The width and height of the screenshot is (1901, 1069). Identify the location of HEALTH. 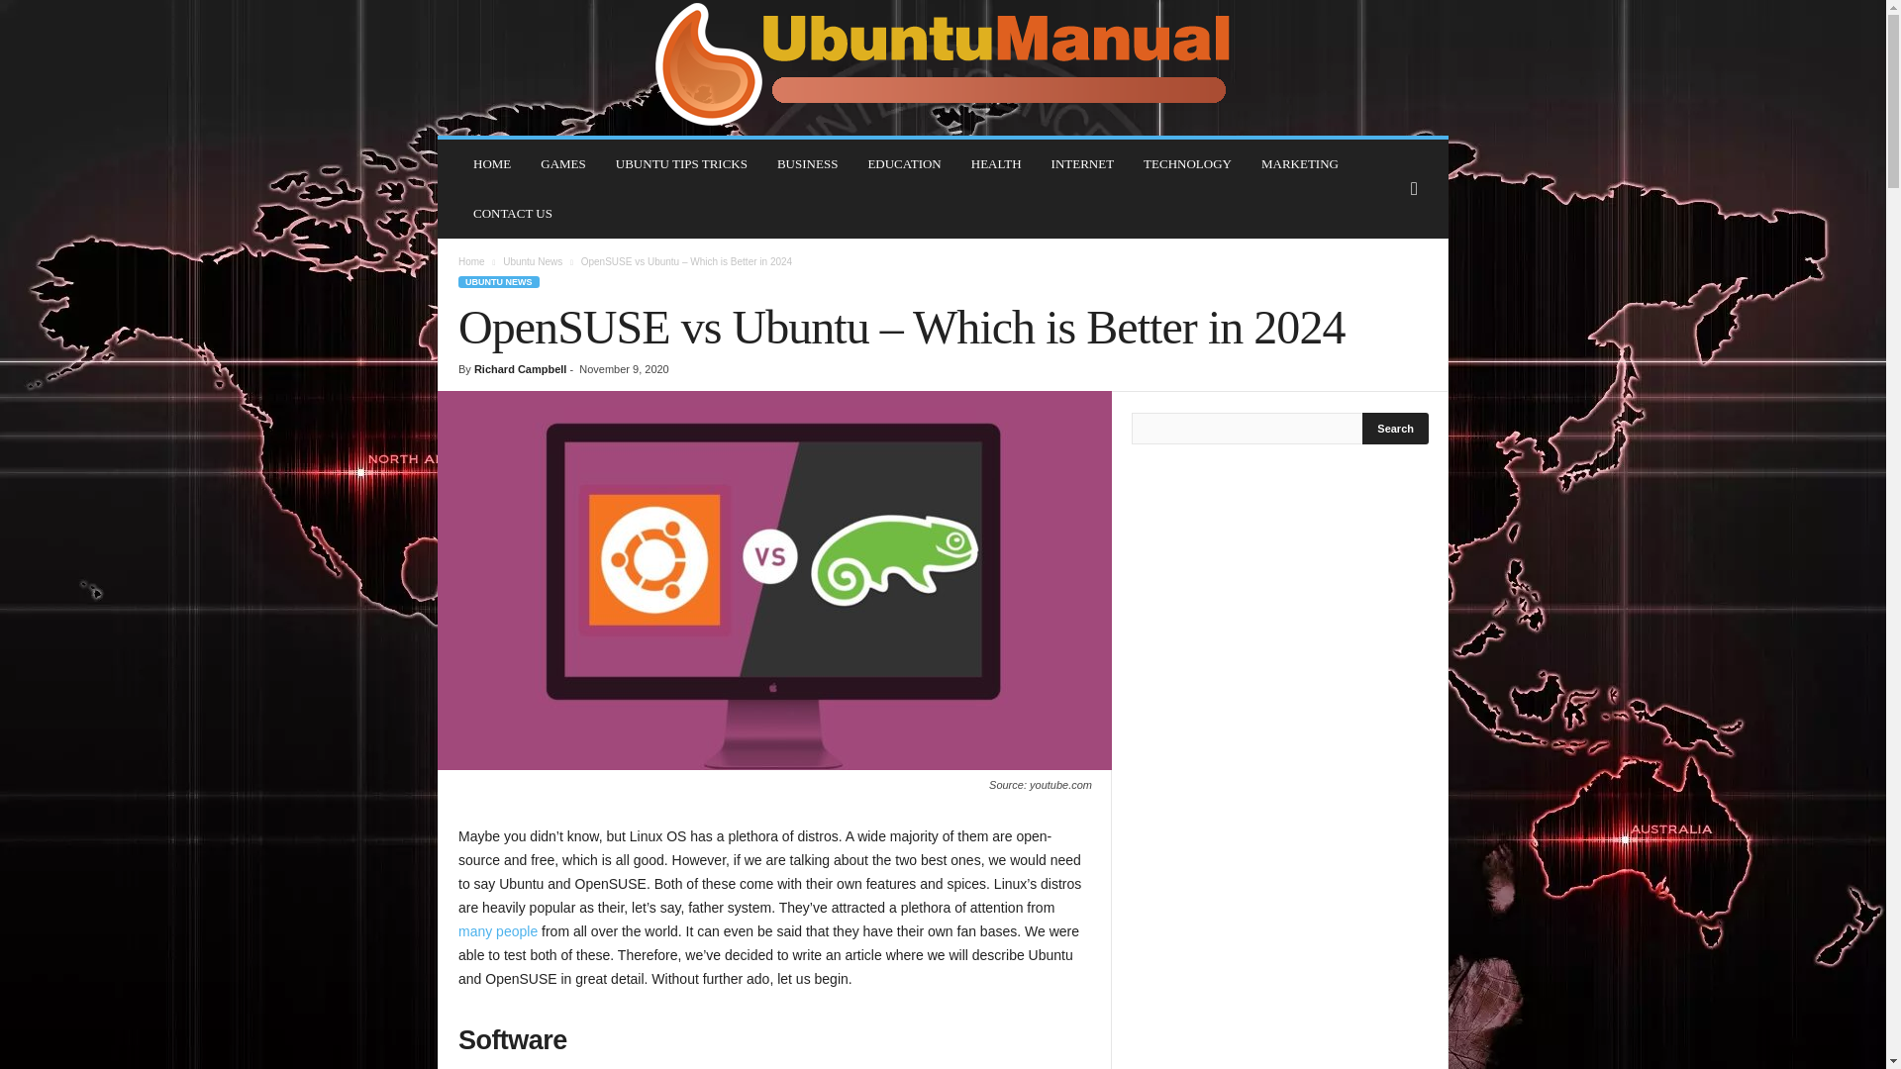
(996, 164).